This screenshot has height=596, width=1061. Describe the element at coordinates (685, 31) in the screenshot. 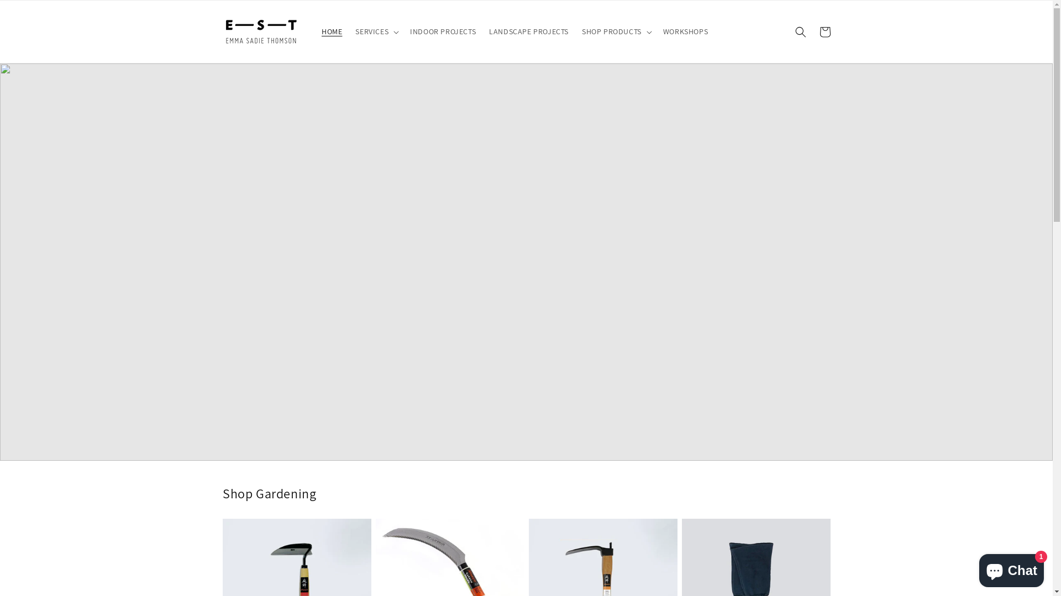

I see `WORKSHOPS` at that location.